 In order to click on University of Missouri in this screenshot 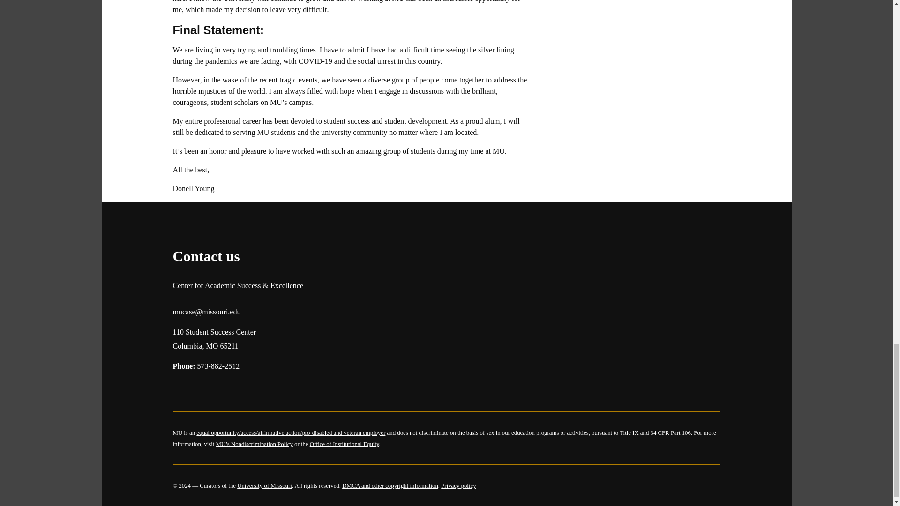, I will do `click(246, 226)`.